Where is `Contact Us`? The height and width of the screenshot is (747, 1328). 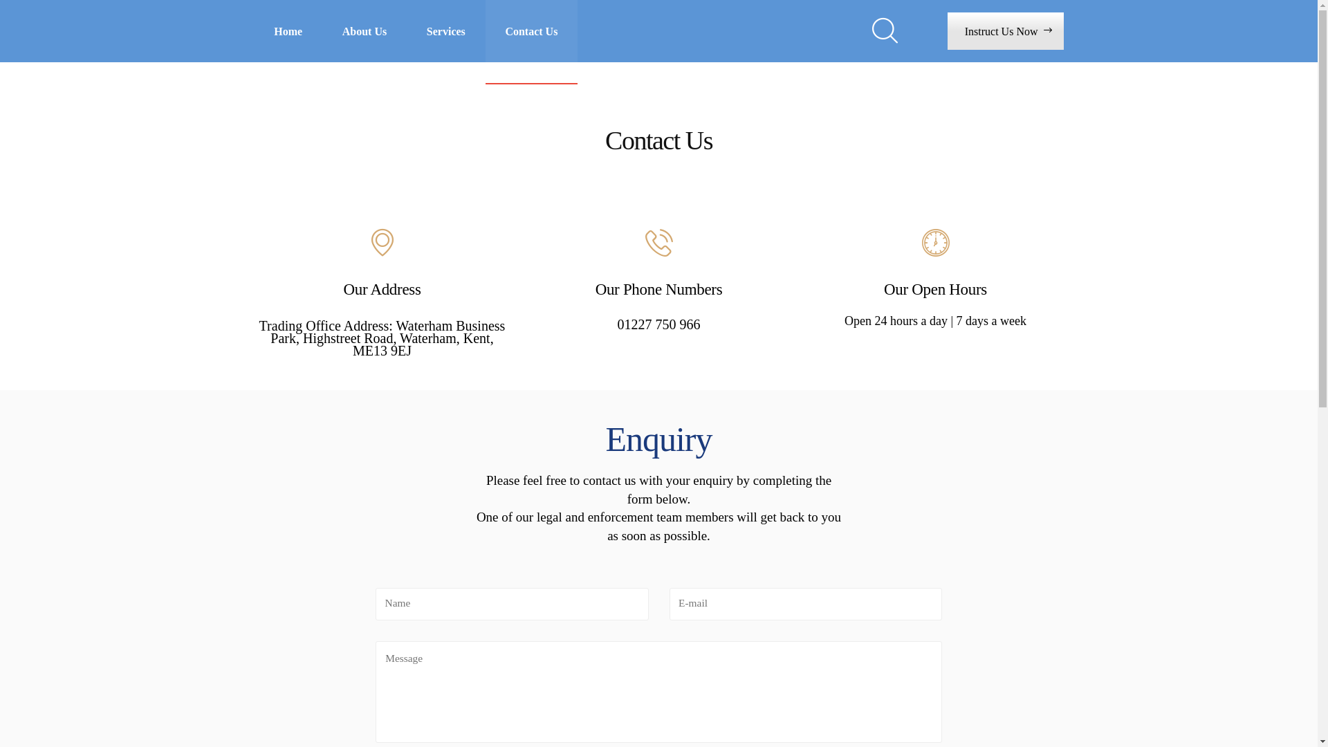
Contact Us is located at coordinates (532, 31).